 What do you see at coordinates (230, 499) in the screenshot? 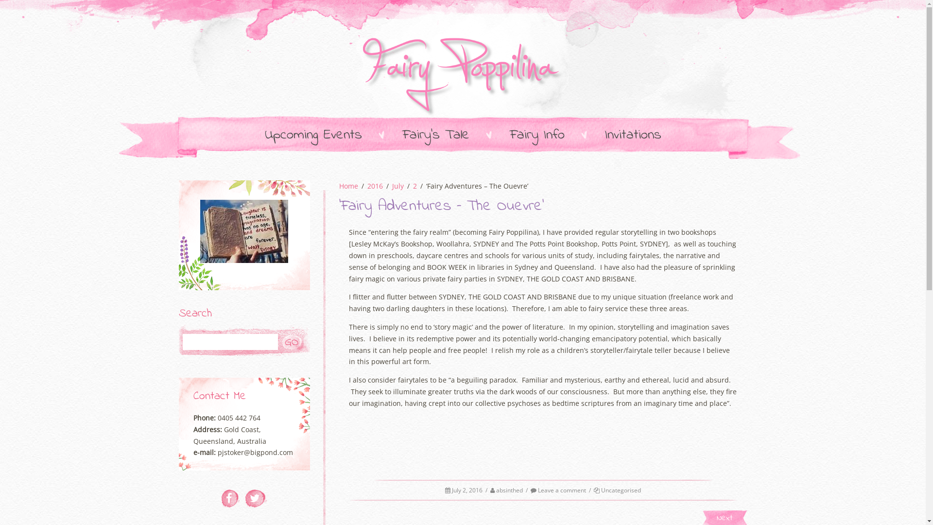
I see `Find us on facebook` at bounding box center [230, 499].